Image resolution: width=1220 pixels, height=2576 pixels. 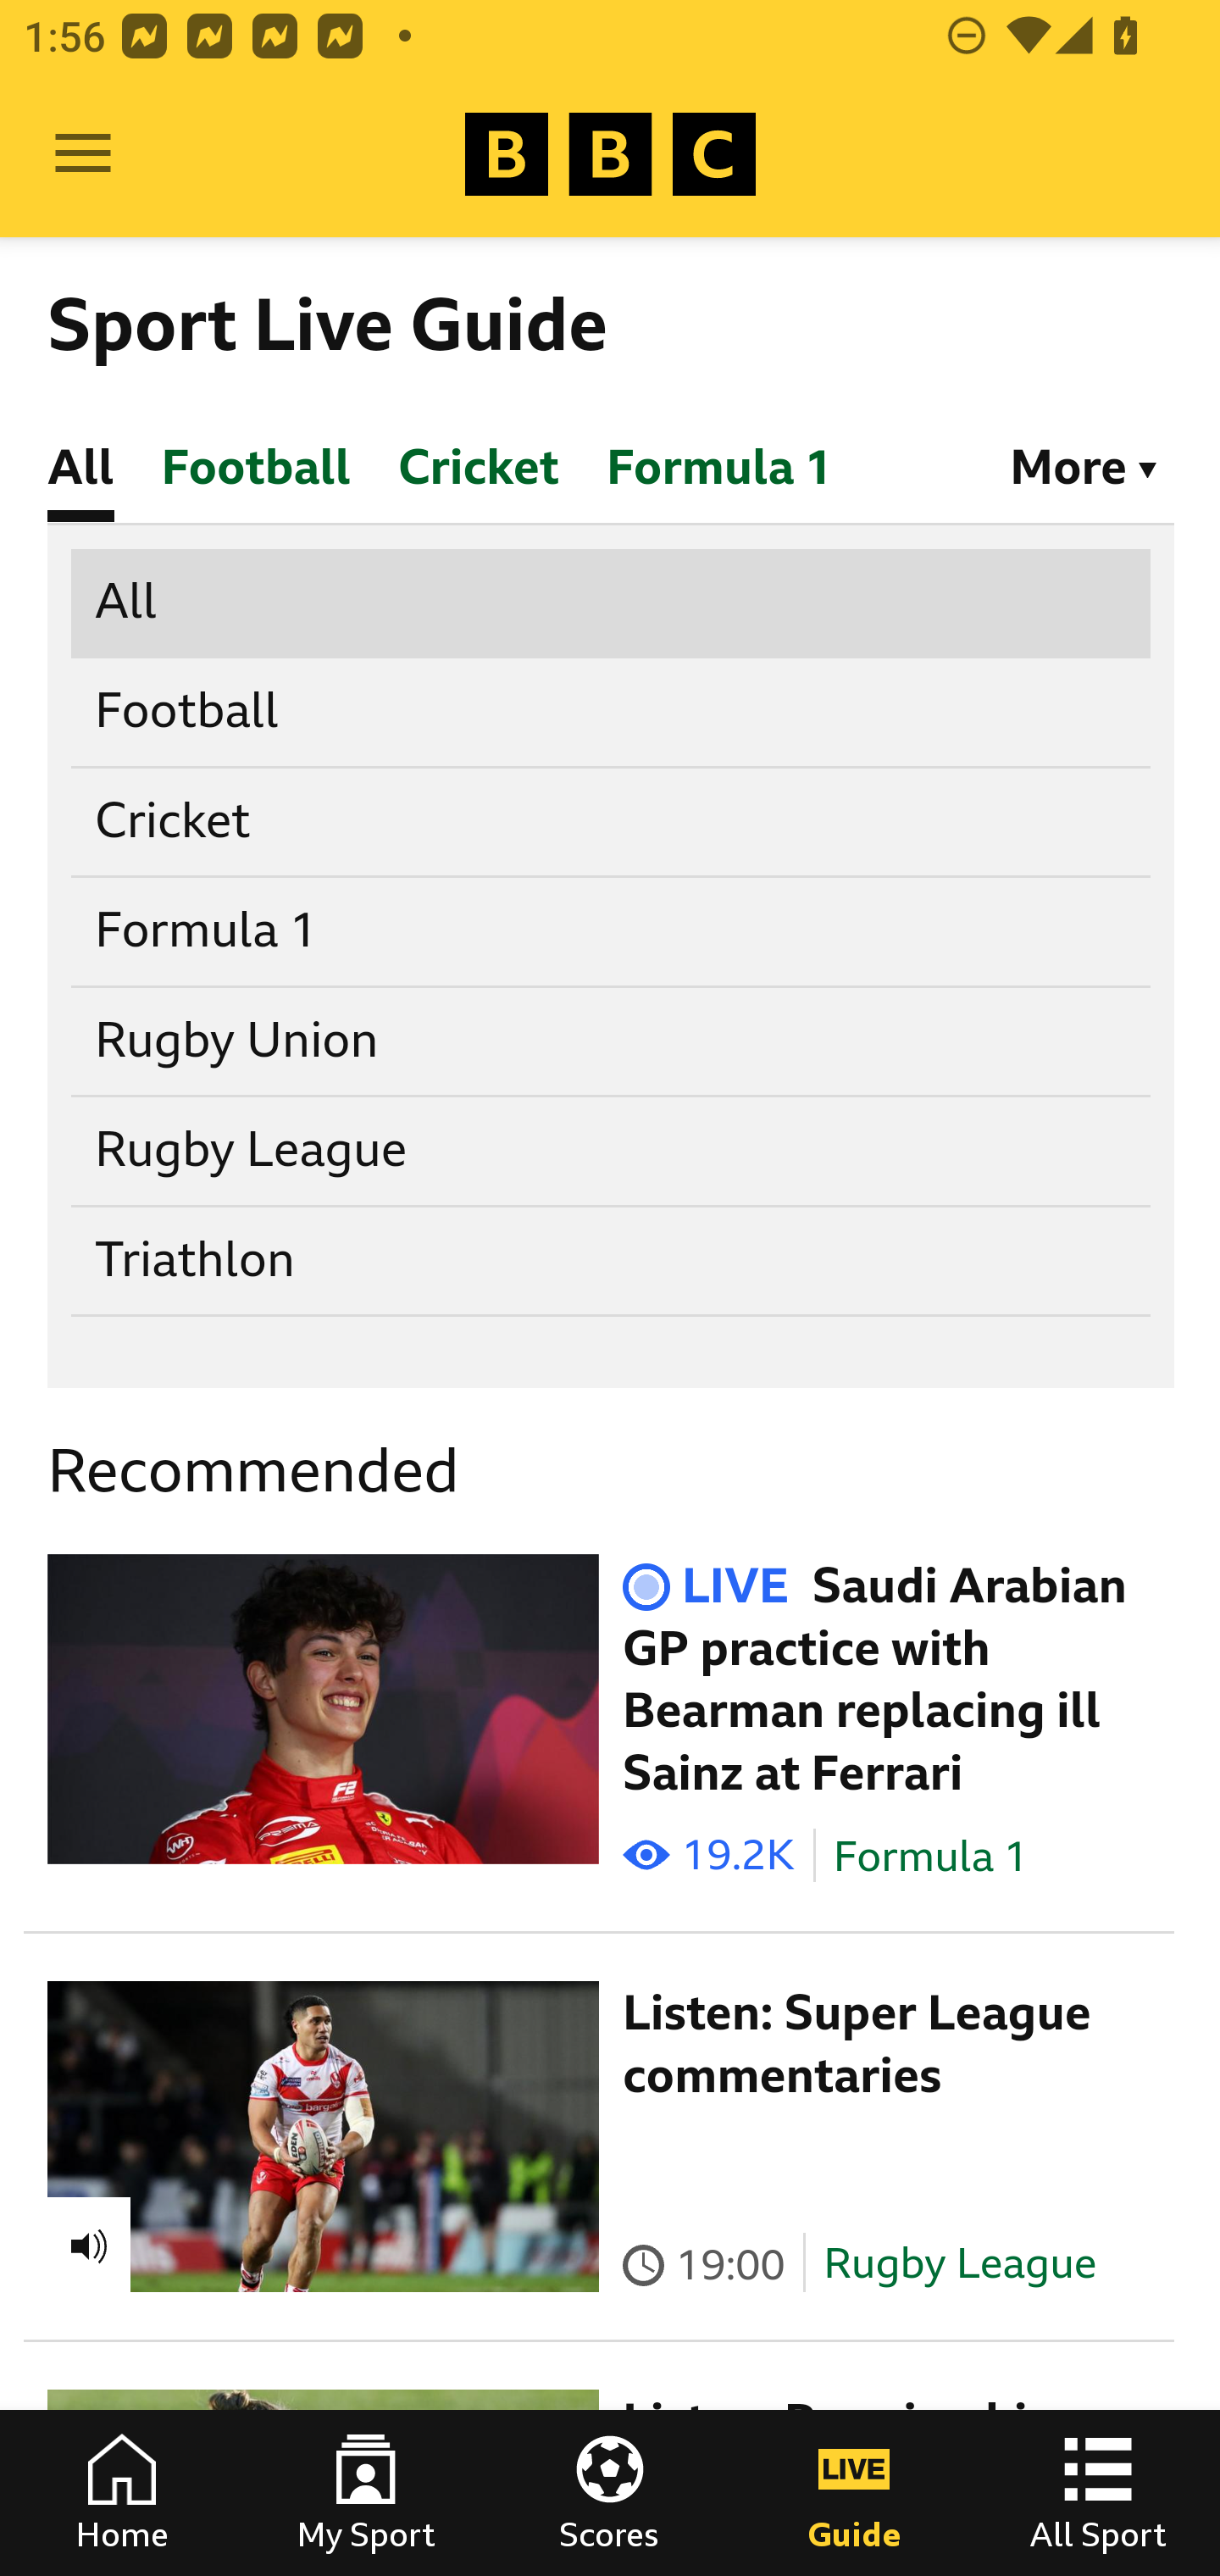 I want to click on Listen: Super League commentaries, so click(x=857, y=2044).